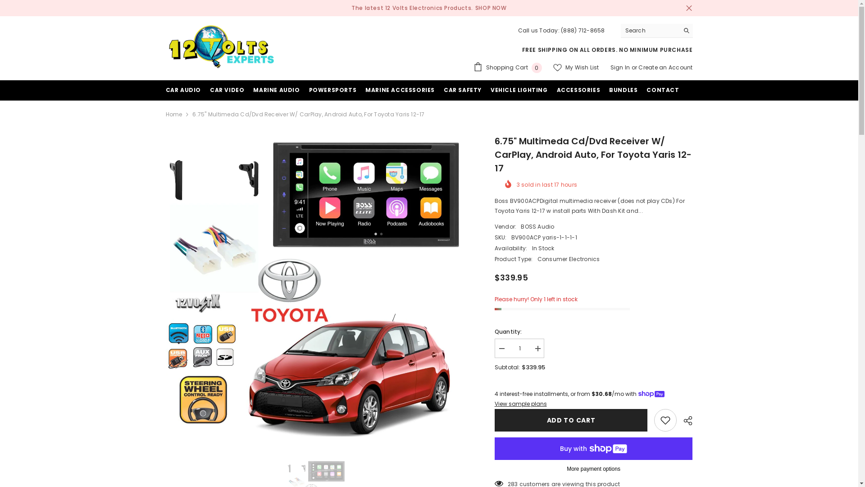  I want to click on SHOP NOW, so click(491, 8).